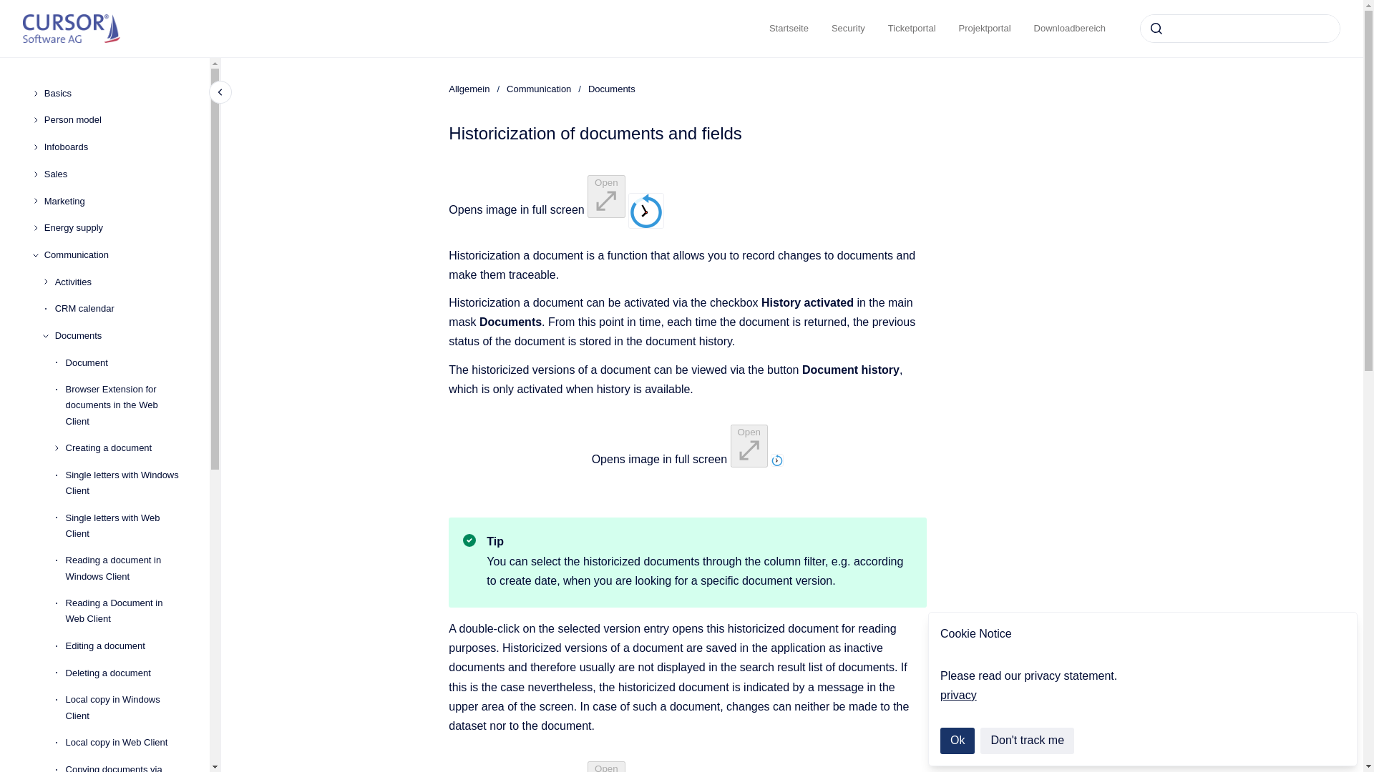  Describe the element at coordinates (115, 147) in the screenshot. I see `Infoboards` at that location.